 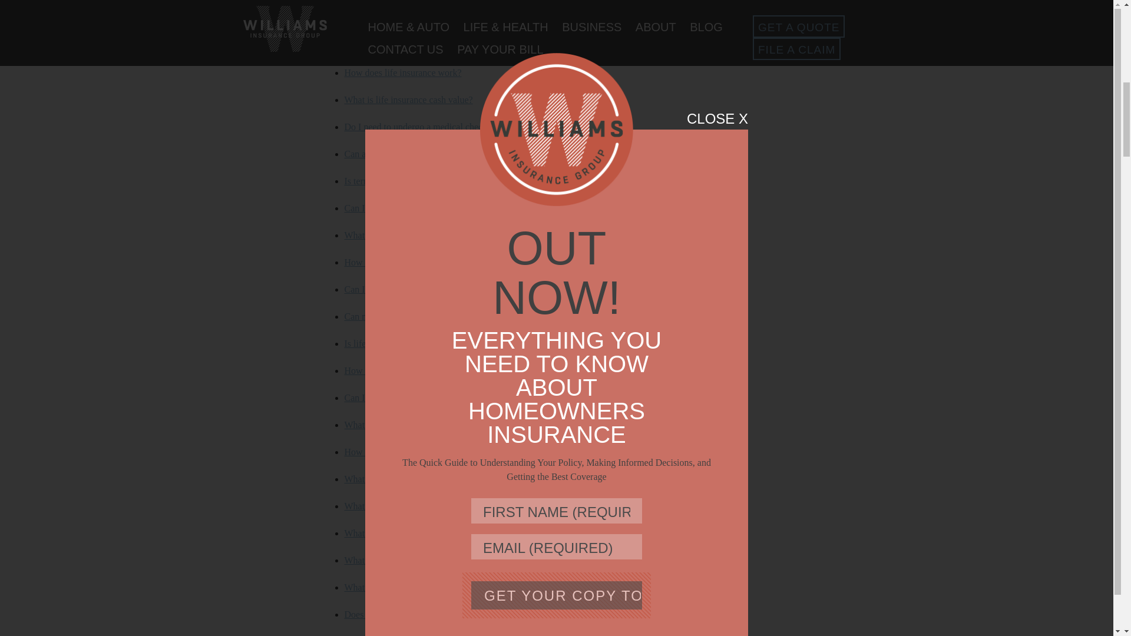 I want to click on Is life insurance a good investment?, so click(x=411, y=343).